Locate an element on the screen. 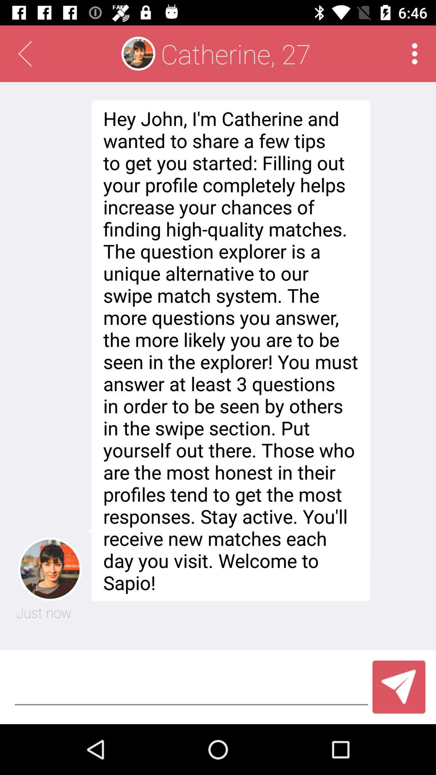 The height and width of the screenshot is (775, 436). choose the icon at the bottom right corner is located at coordinates (399, 687).